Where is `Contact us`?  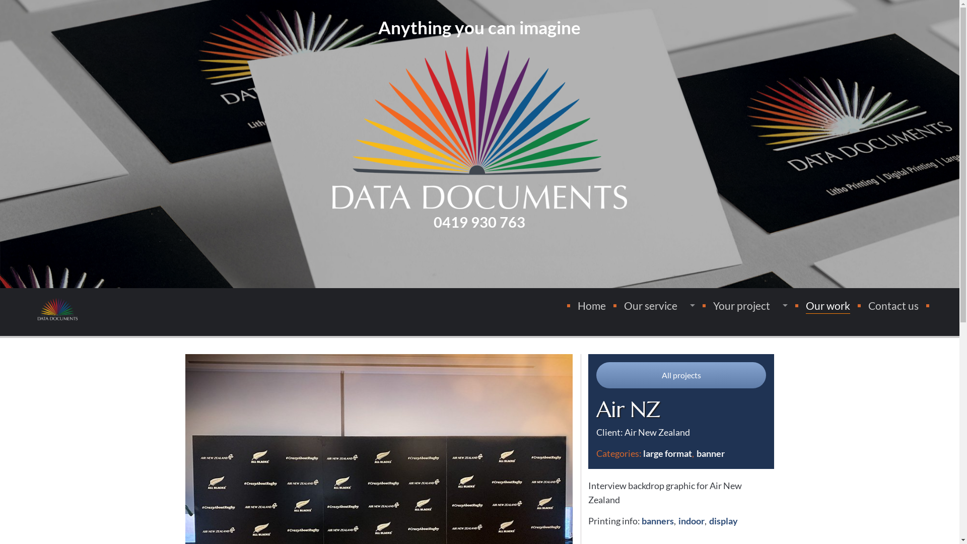
Contact us is located at coordinates (893, 306).